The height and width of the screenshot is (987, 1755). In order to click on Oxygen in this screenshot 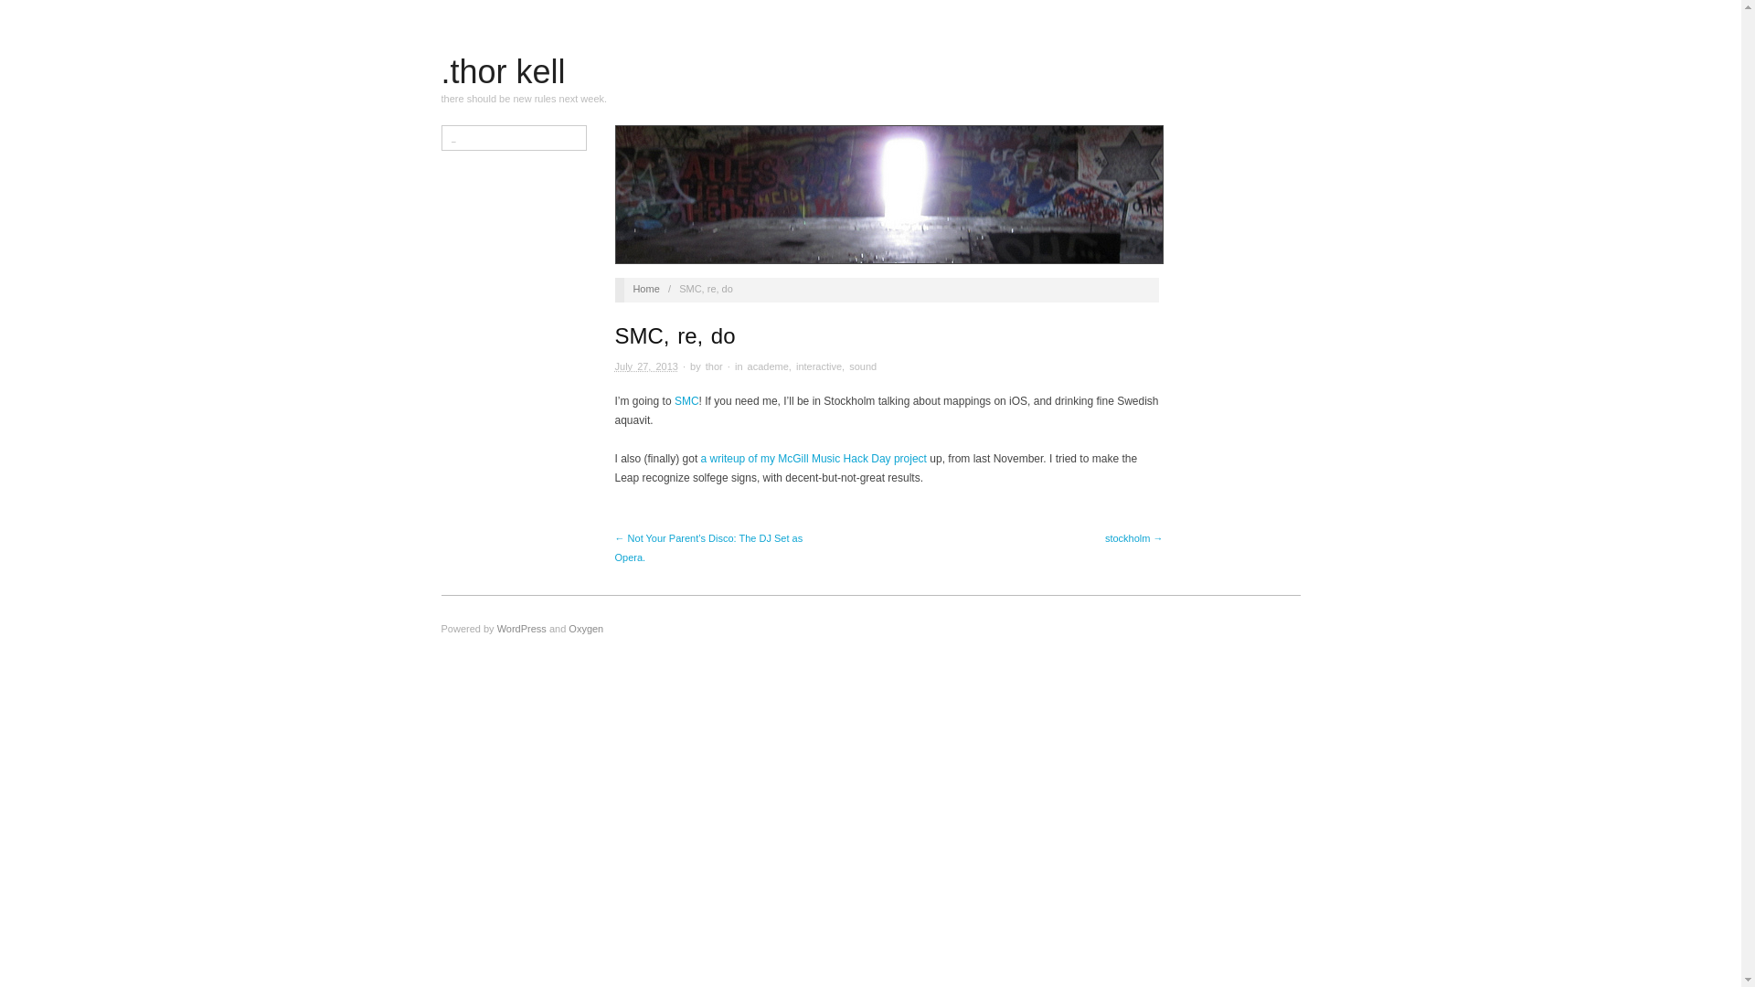, I will do `click(586, 629)`.